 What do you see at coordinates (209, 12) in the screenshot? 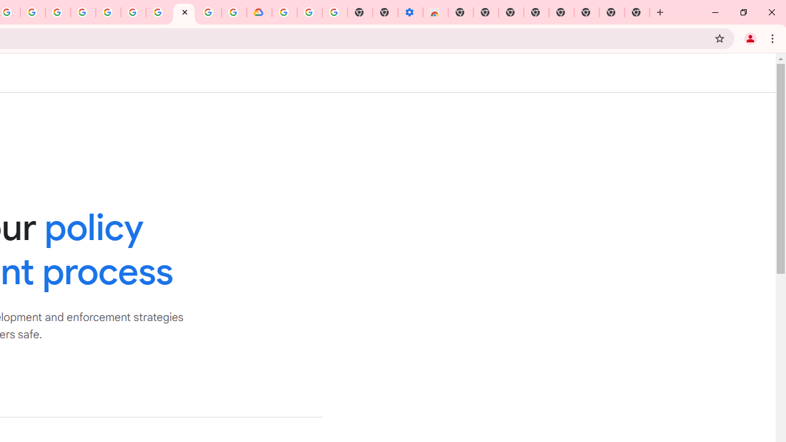
I see `Create your Google Account` at bounding box center [209, 12].